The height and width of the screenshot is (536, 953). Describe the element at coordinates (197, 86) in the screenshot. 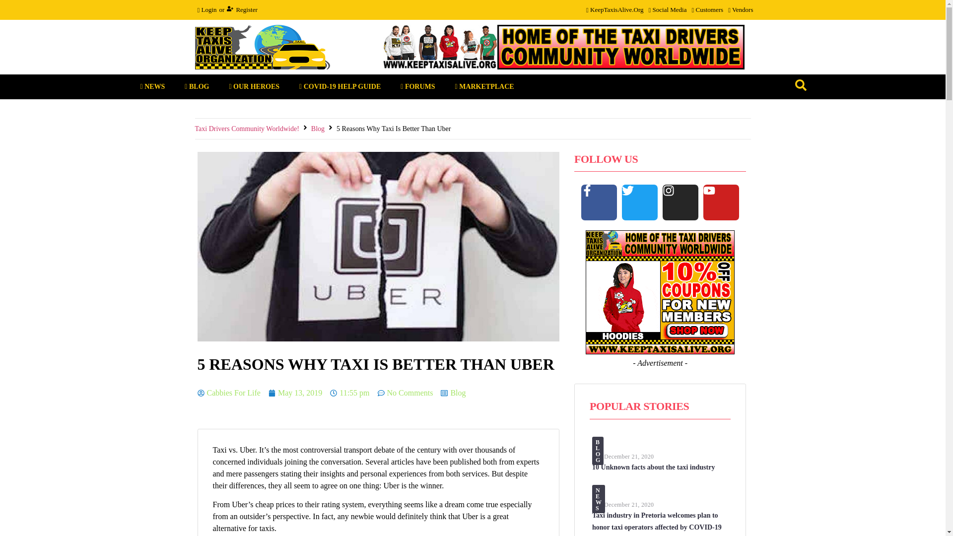

I see ` BLOG` at that location.